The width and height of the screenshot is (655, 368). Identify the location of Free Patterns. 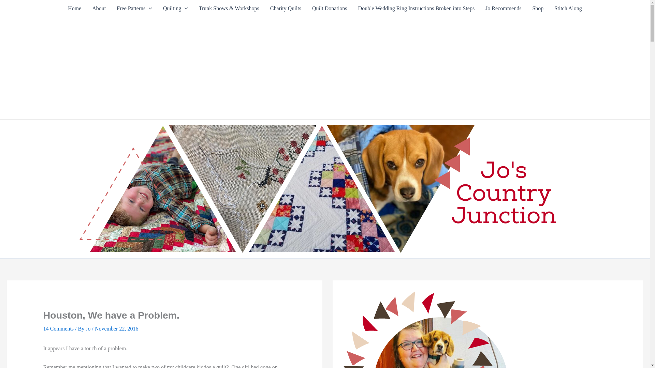
(134, 8).